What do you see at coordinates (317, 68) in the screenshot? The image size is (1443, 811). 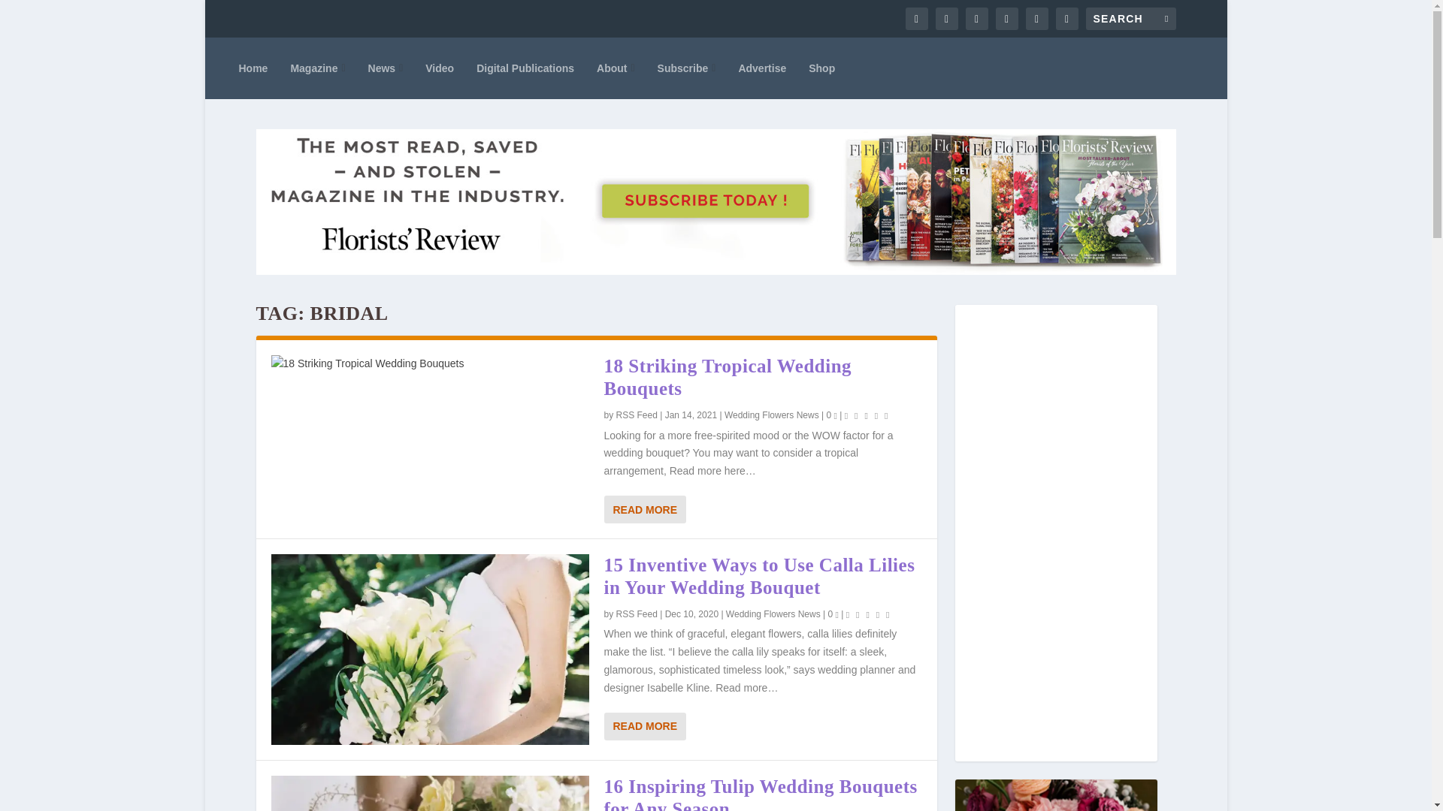 I see `Magazine` at bounding box center [317, 68].